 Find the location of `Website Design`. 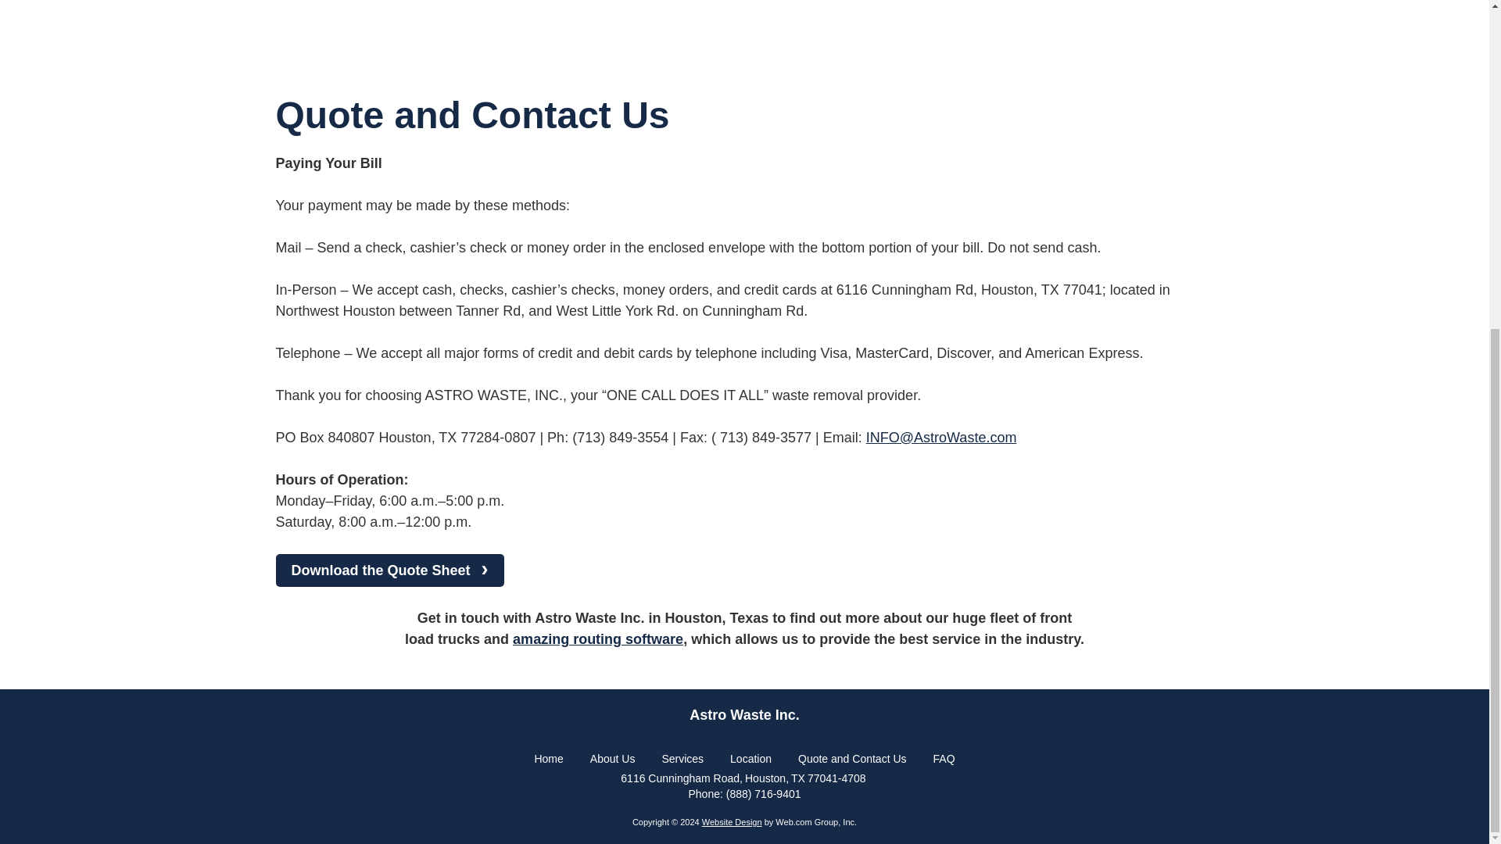

Website Design is located at coordinates (732, 822).